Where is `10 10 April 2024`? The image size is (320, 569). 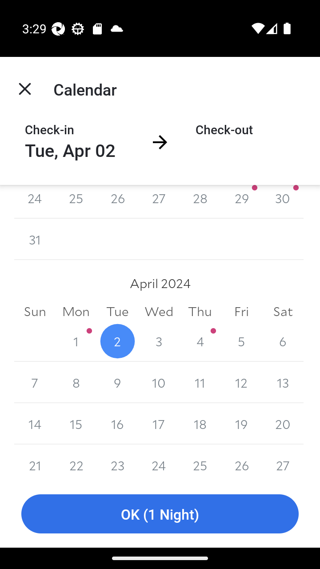
10 10 April 2024 is located at coordinates (159, 382).